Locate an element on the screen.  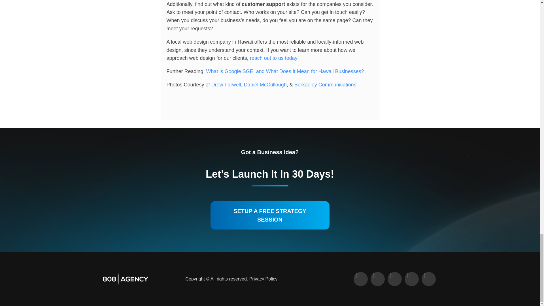
Drew Farwell is located at coordinates (226, 84).